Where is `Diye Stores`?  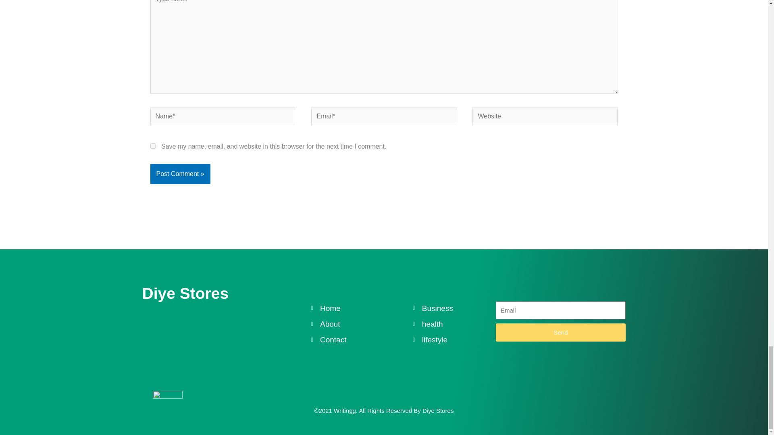
Diye Stores is located at coordinates (185, 293).